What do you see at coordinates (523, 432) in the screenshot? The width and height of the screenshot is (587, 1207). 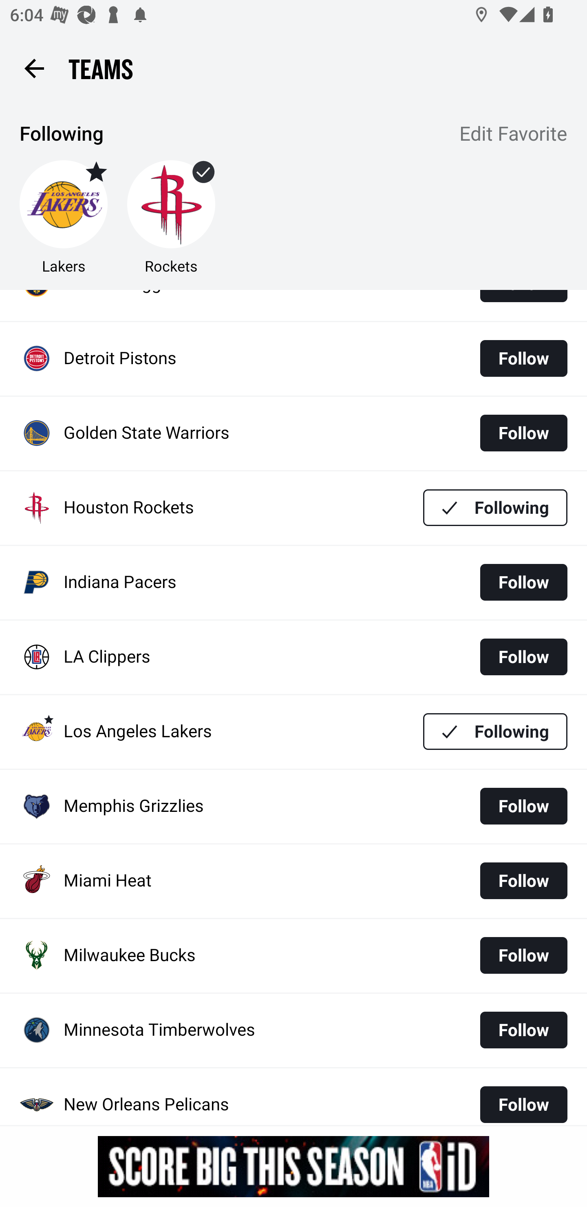 I see `Follow` at bounding box center [523, 432].